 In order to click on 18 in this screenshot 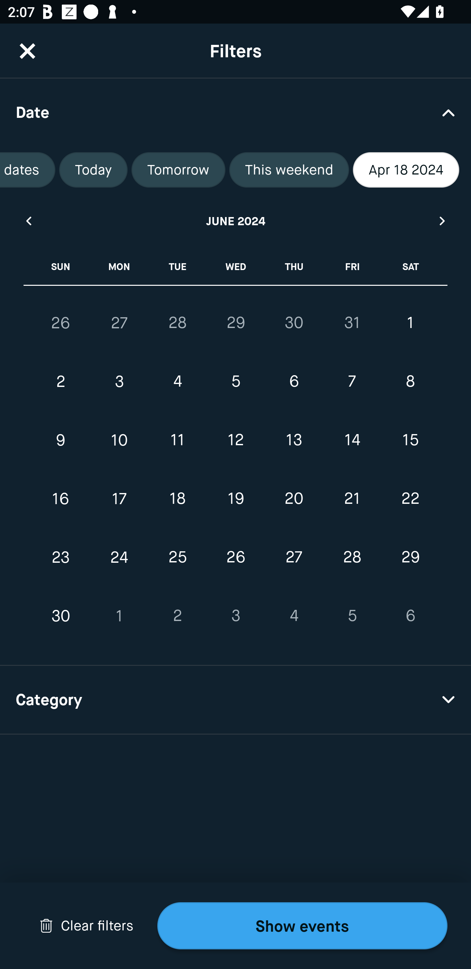, I will do `click(177, 498)`.